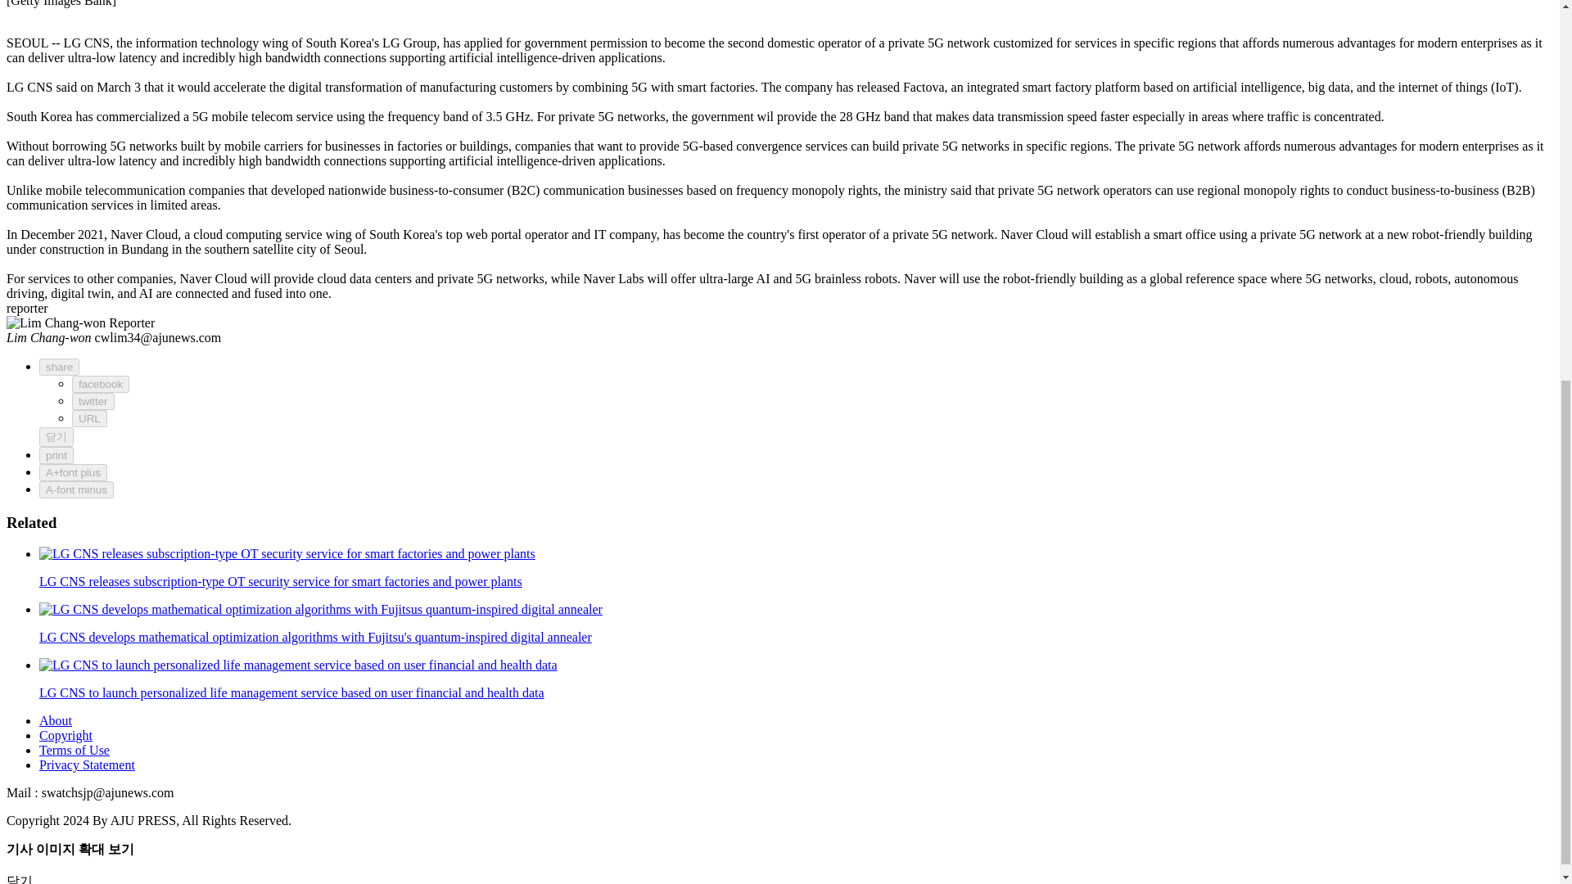  What do you see at coordinates (87, 764) in the screenshot?
I see `Privacy Statement` at bounding box center [87, 764].